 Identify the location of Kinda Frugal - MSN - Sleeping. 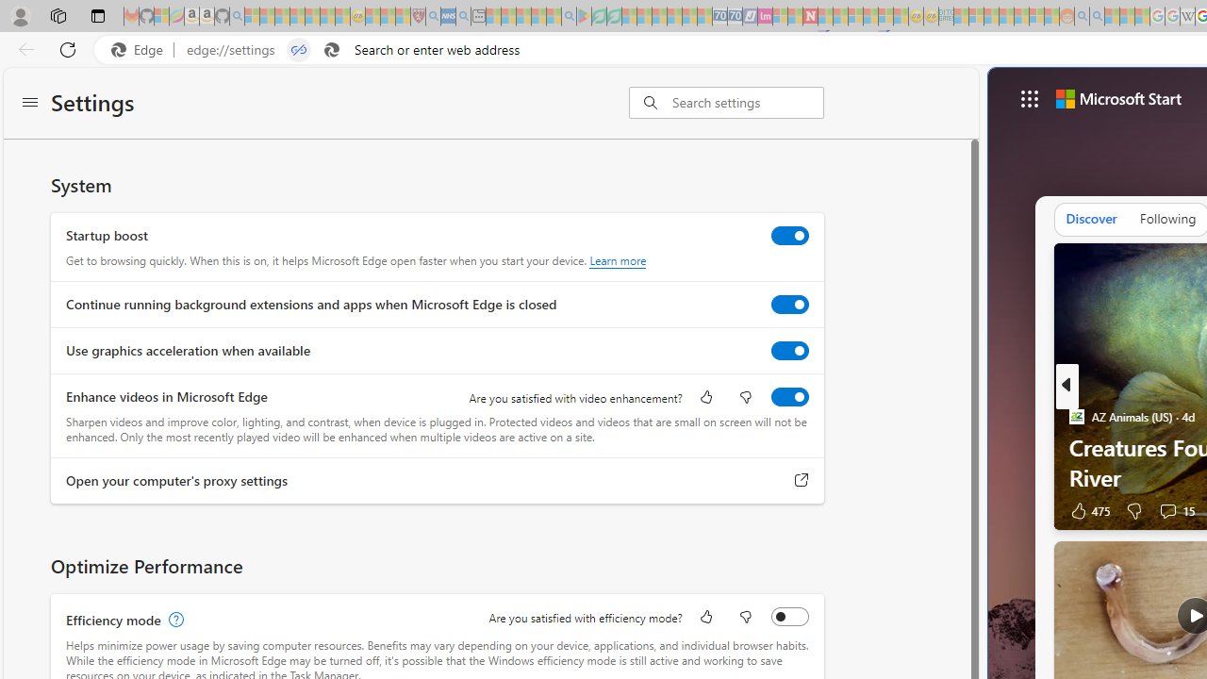
(1021, 17).